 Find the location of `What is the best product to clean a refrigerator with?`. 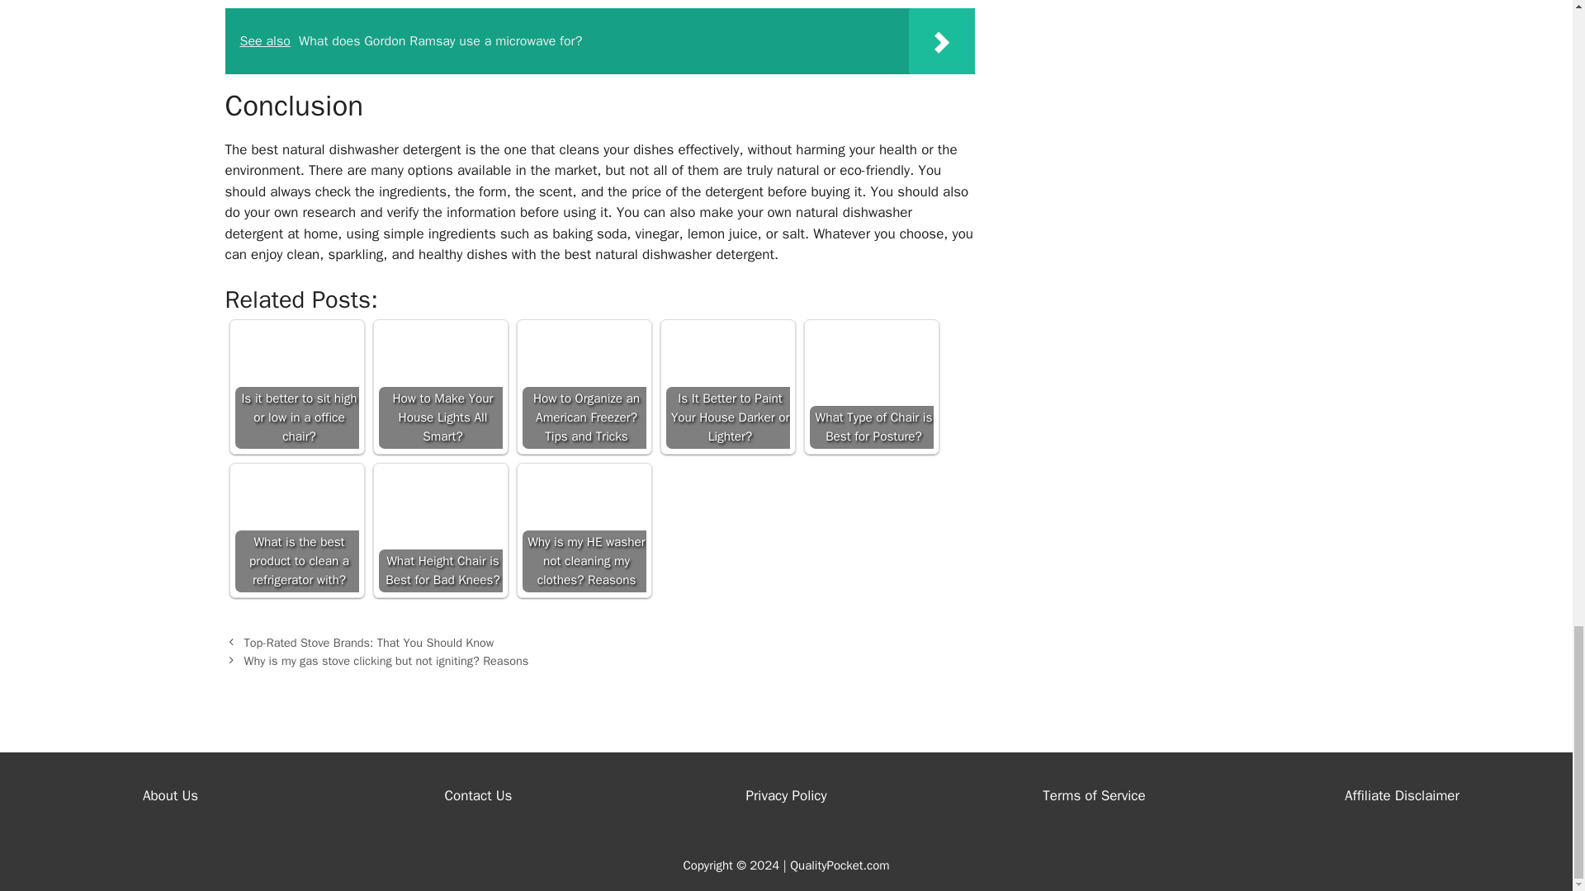

What is the best product to clean a refrigerator with? is located at coordinates (296, 530).